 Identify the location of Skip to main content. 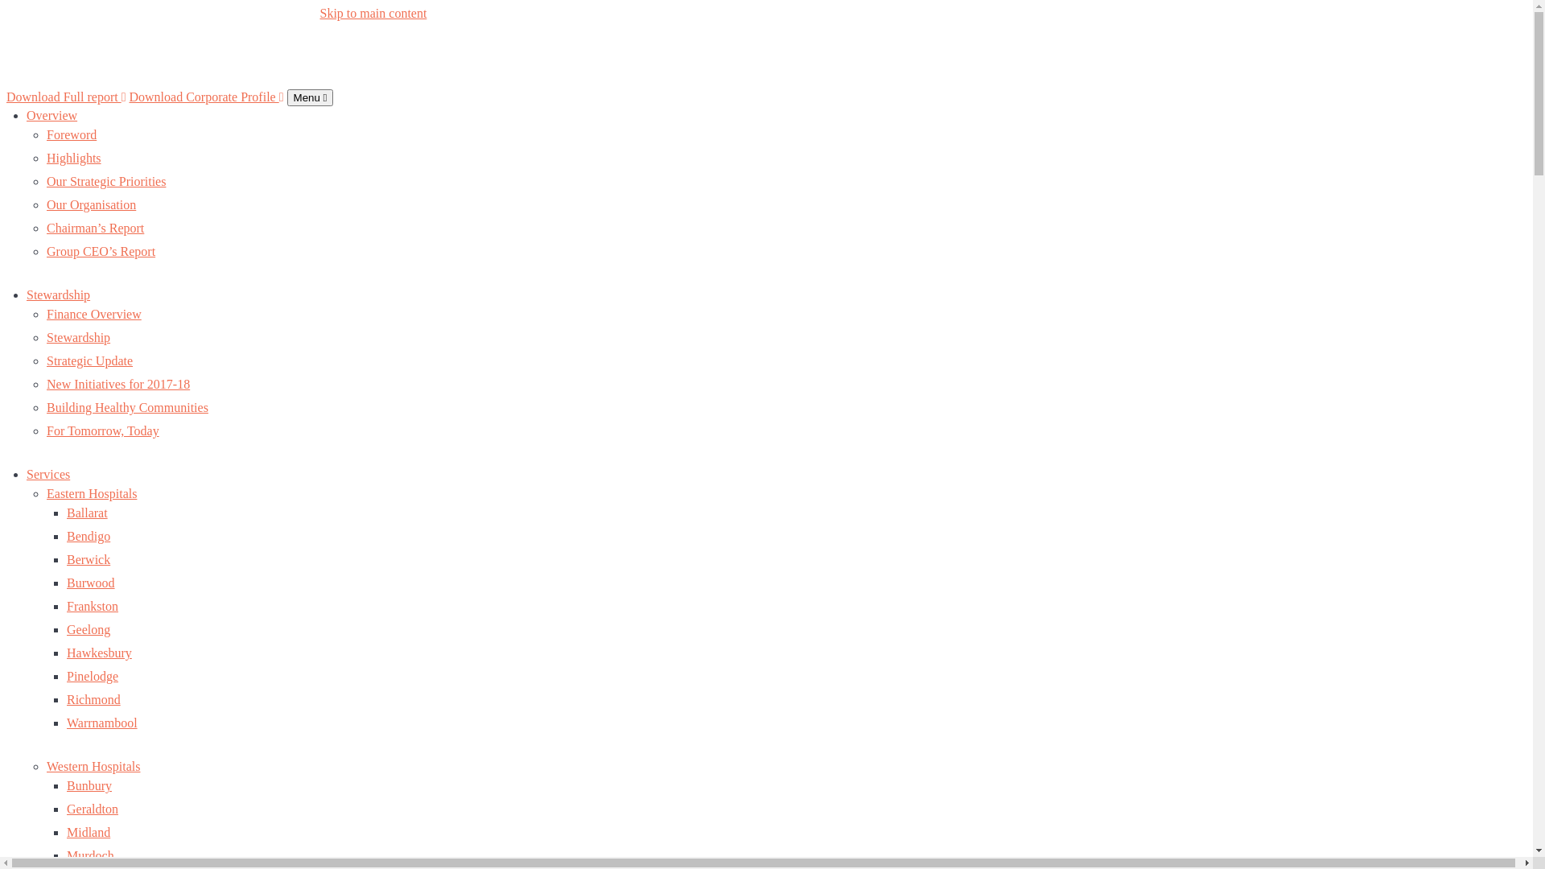
(766, 14).